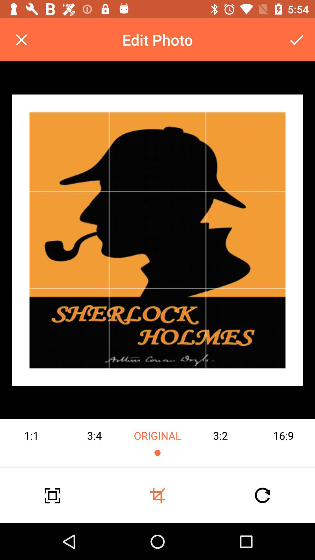 This screenshot has height=560, width=315. I want to click on select 169, so click(283, 443).